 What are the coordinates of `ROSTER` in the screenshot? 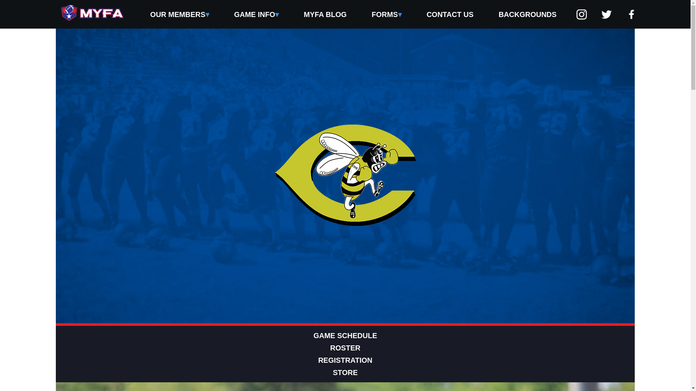 It's located at (345, 348).